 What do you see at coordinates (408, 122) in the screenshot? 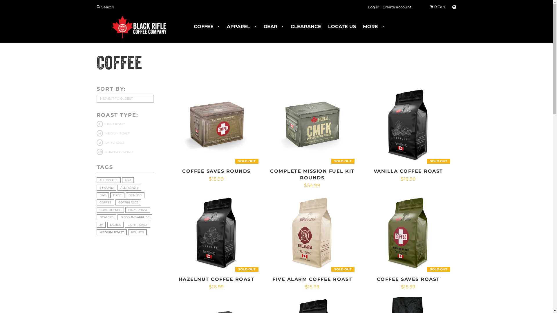
I see `SHOP` at bounding box center [408, 122].